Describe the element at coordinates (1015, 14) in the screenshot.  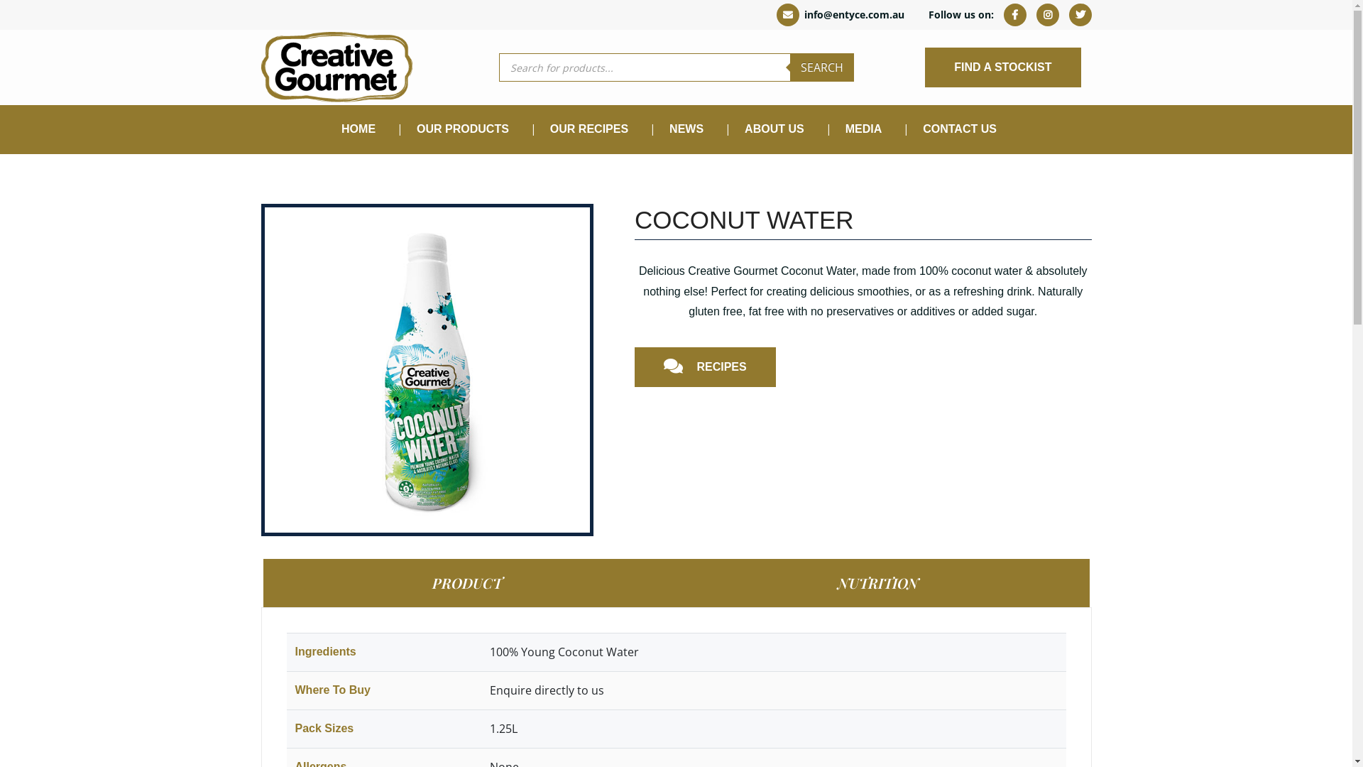
I see `Facebook` at that location.